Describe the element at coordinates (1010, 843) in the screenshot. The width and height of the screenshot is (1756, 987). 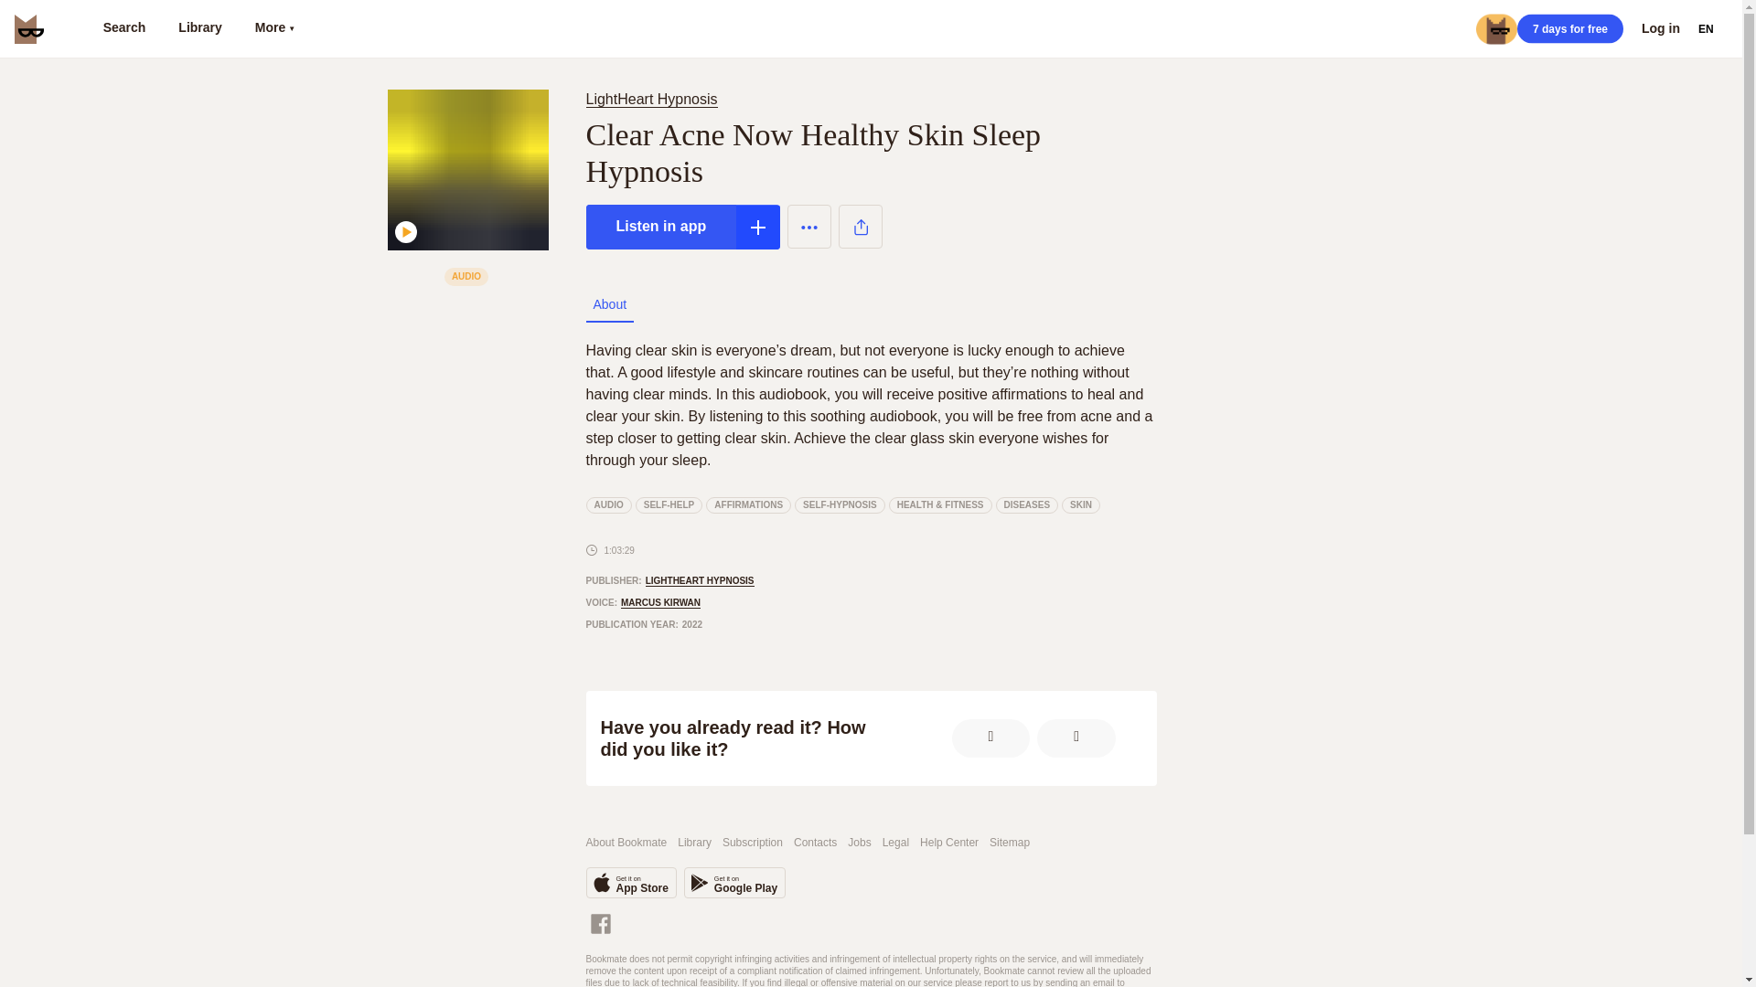
I see `7 days for free` at that location.